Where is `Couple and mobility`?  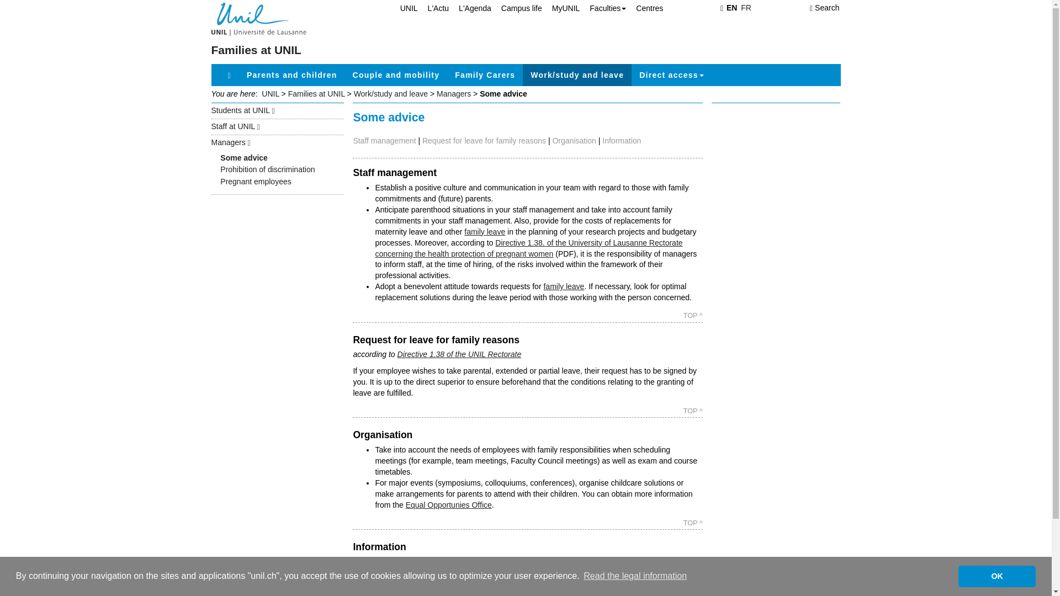
Couple and mobility is located at coordinates (396, 74).